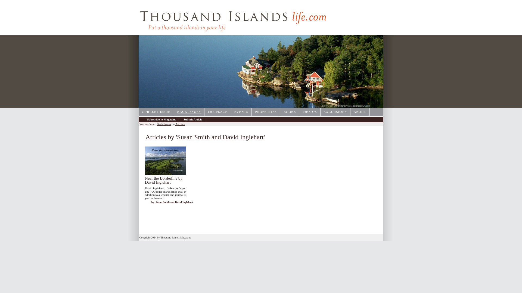 Image resolution: width=522 pixels, height=293 pixels. What do you see at coordinates (152, 124) in the screenshot?
I see `Archive` at bounding box center [152, 124].